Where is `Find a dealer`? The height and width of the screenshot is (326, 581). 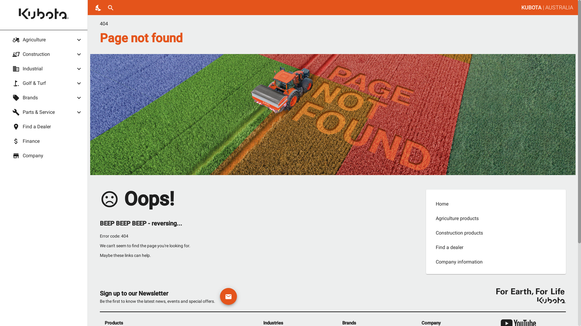 Find a dealer is located at coordinates (496, 248).